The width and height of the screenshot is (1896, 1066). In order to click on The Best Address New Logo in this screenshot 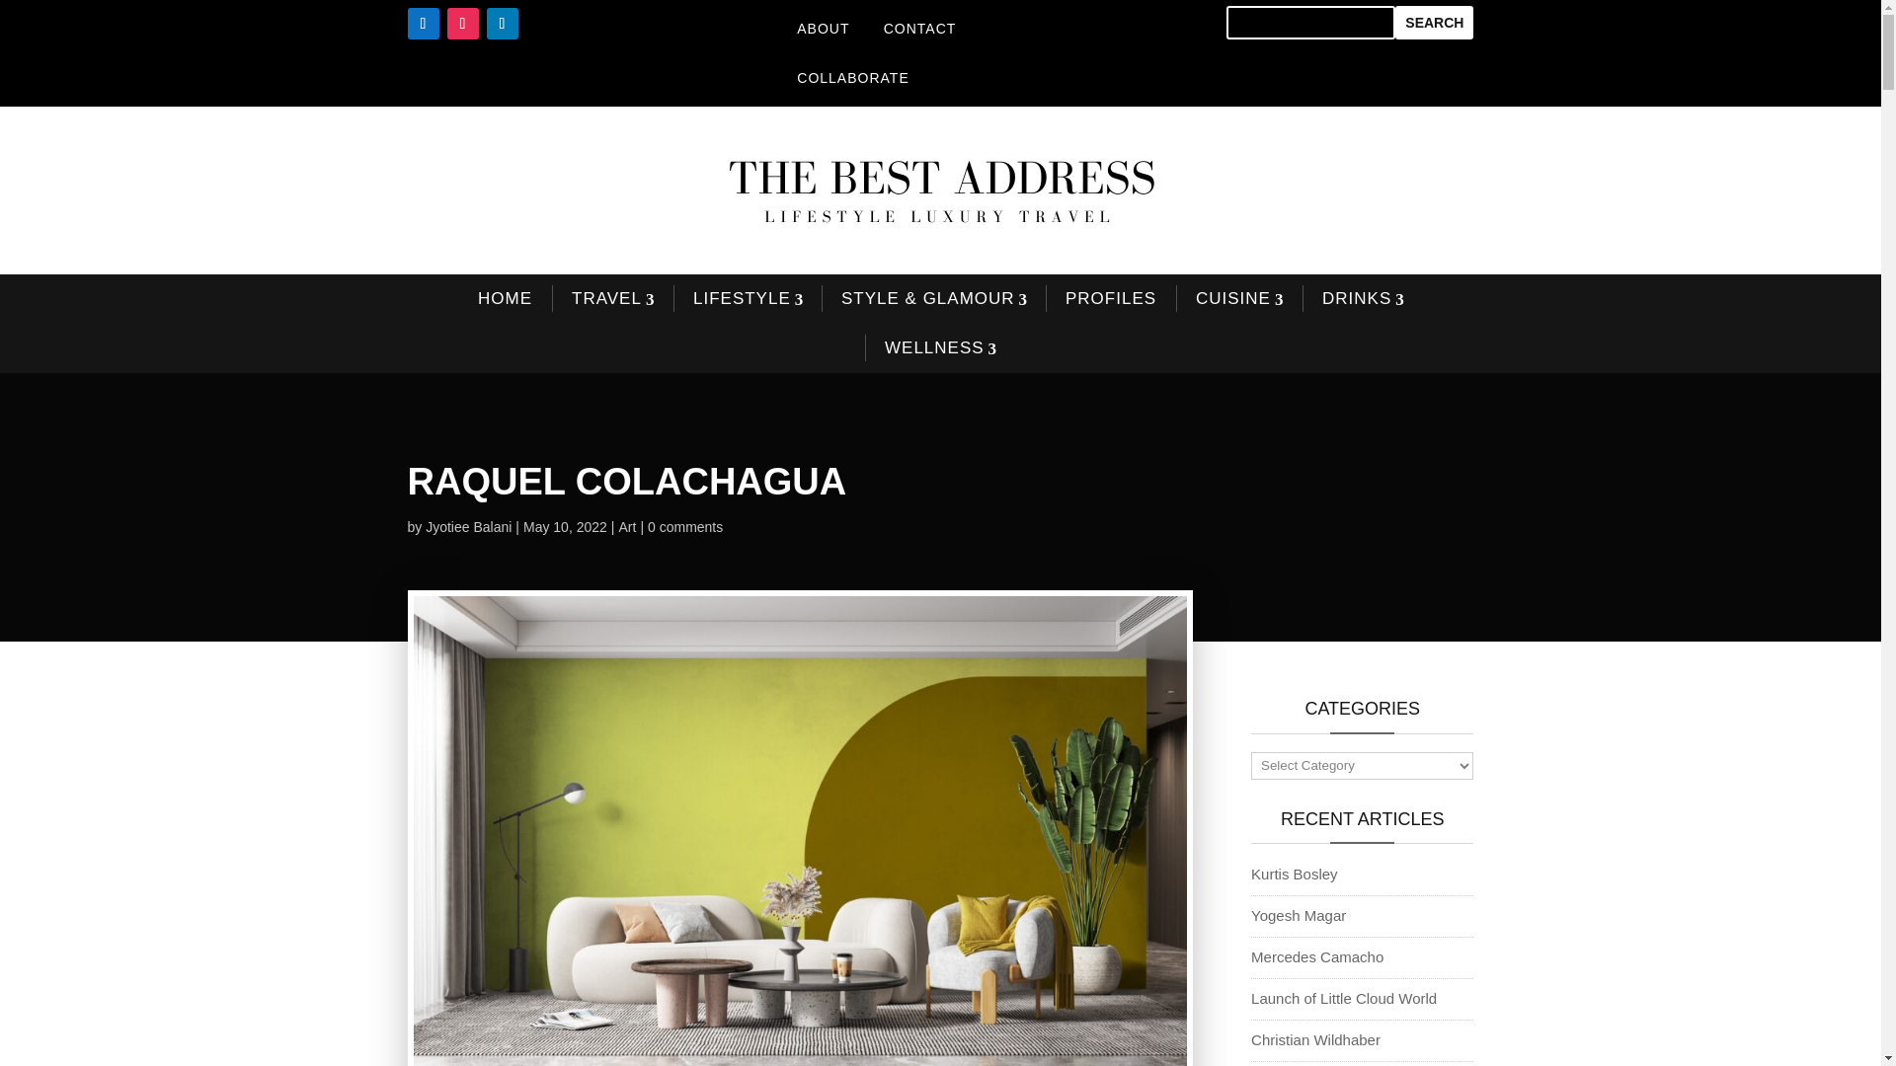, I will do `click(940, 190)`.